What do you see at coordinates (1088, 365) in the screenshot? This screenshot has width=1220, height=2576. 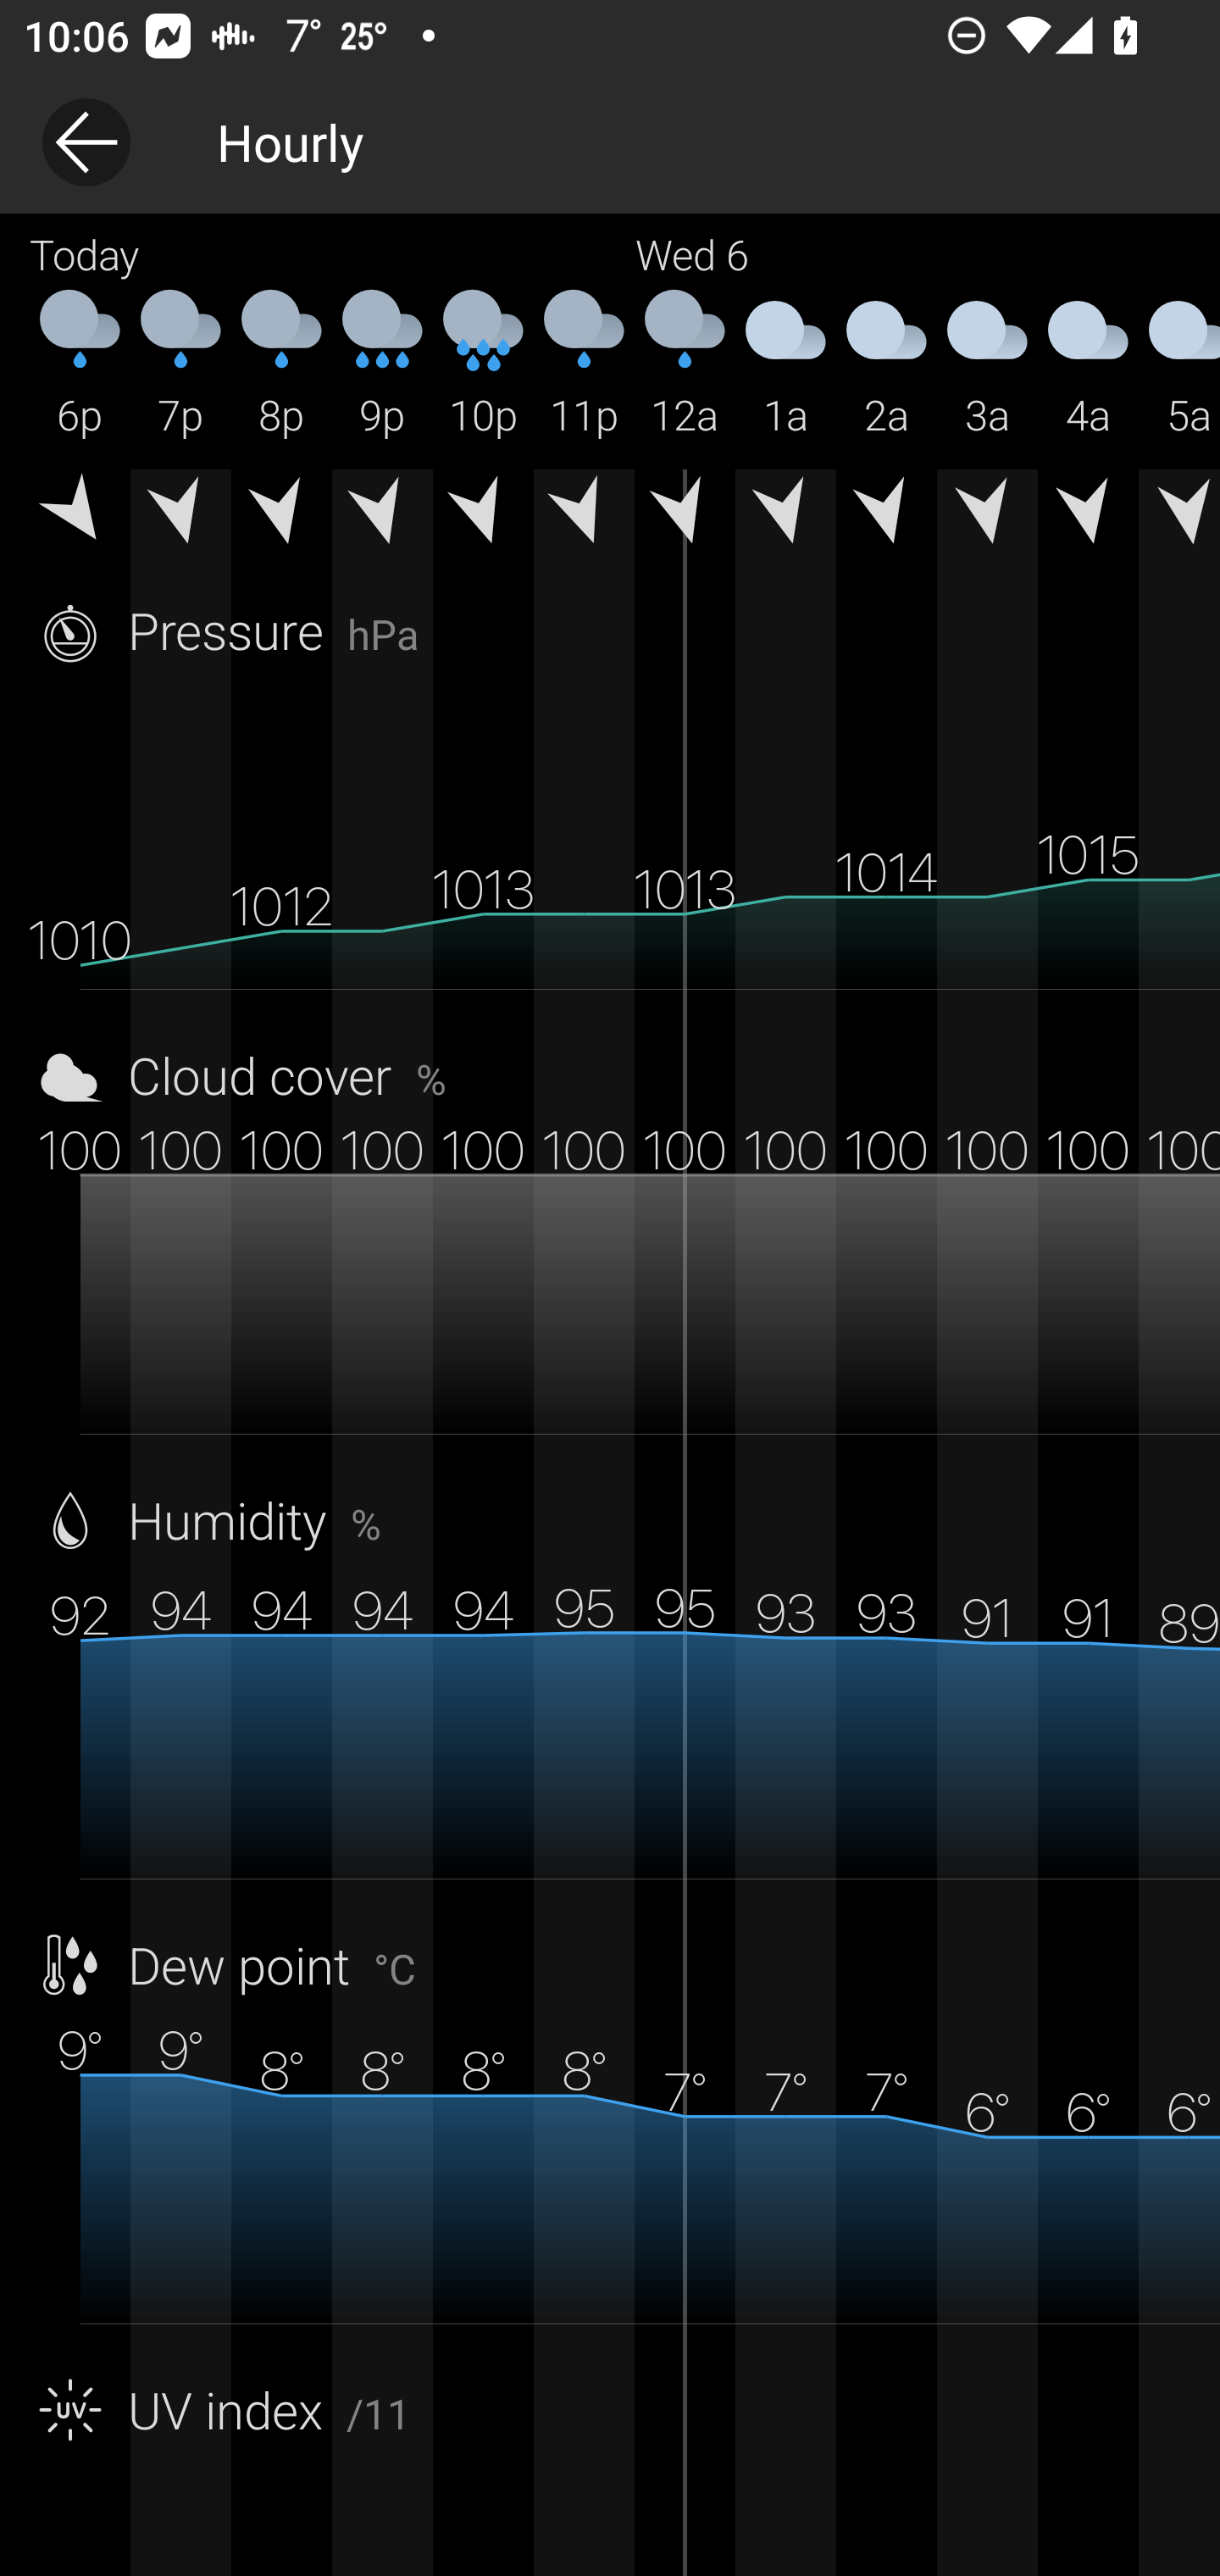 I see `4a` at bounding box center [1088, 365].